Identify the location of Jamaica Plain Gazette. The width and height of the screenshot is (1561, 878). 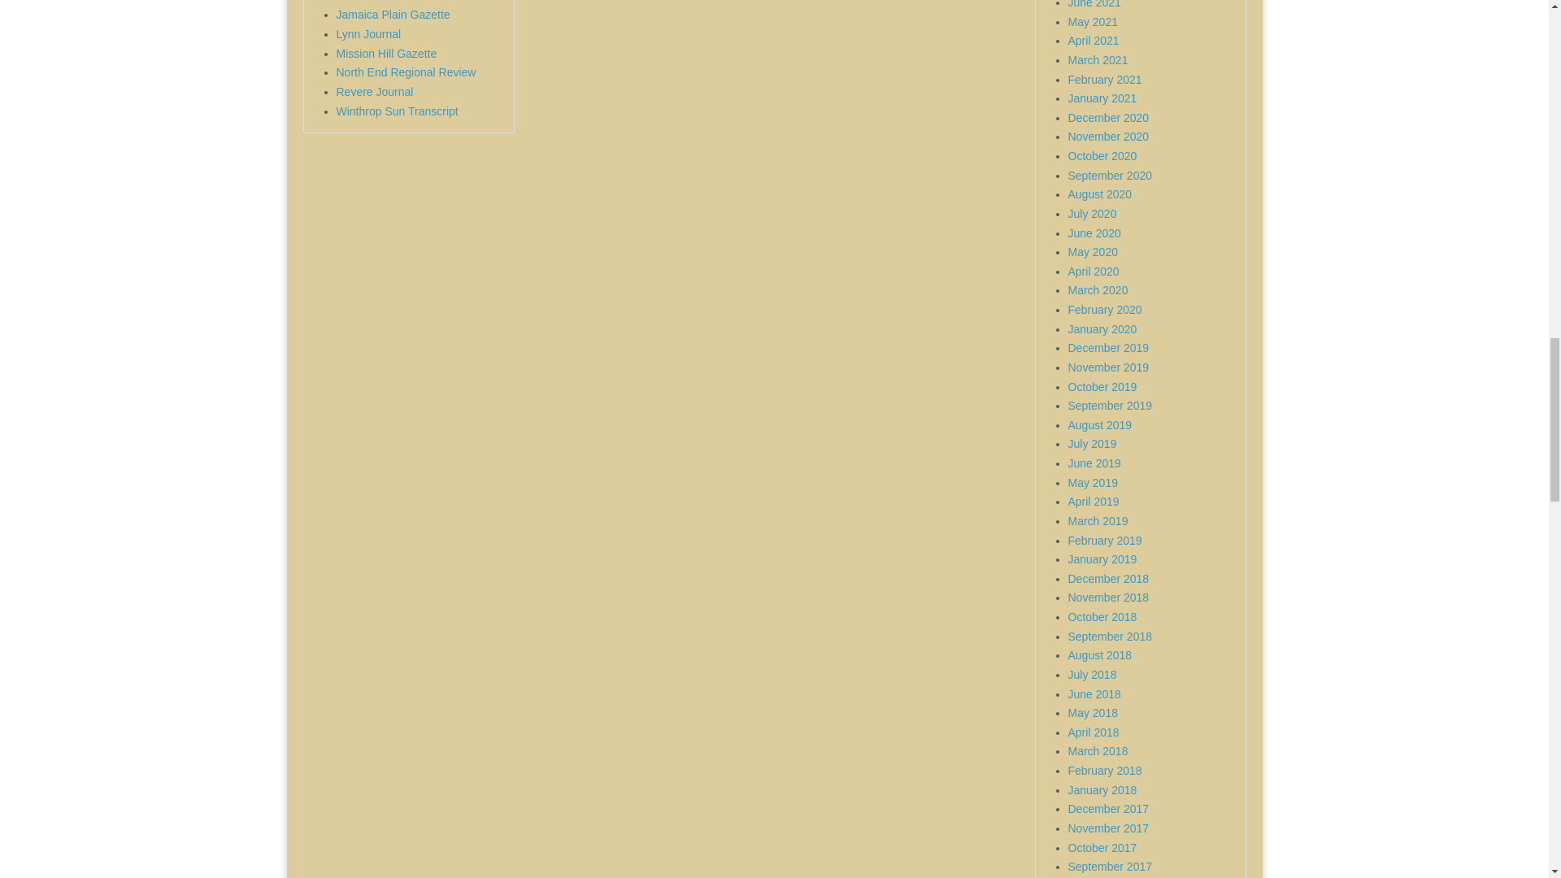
(394, 14).